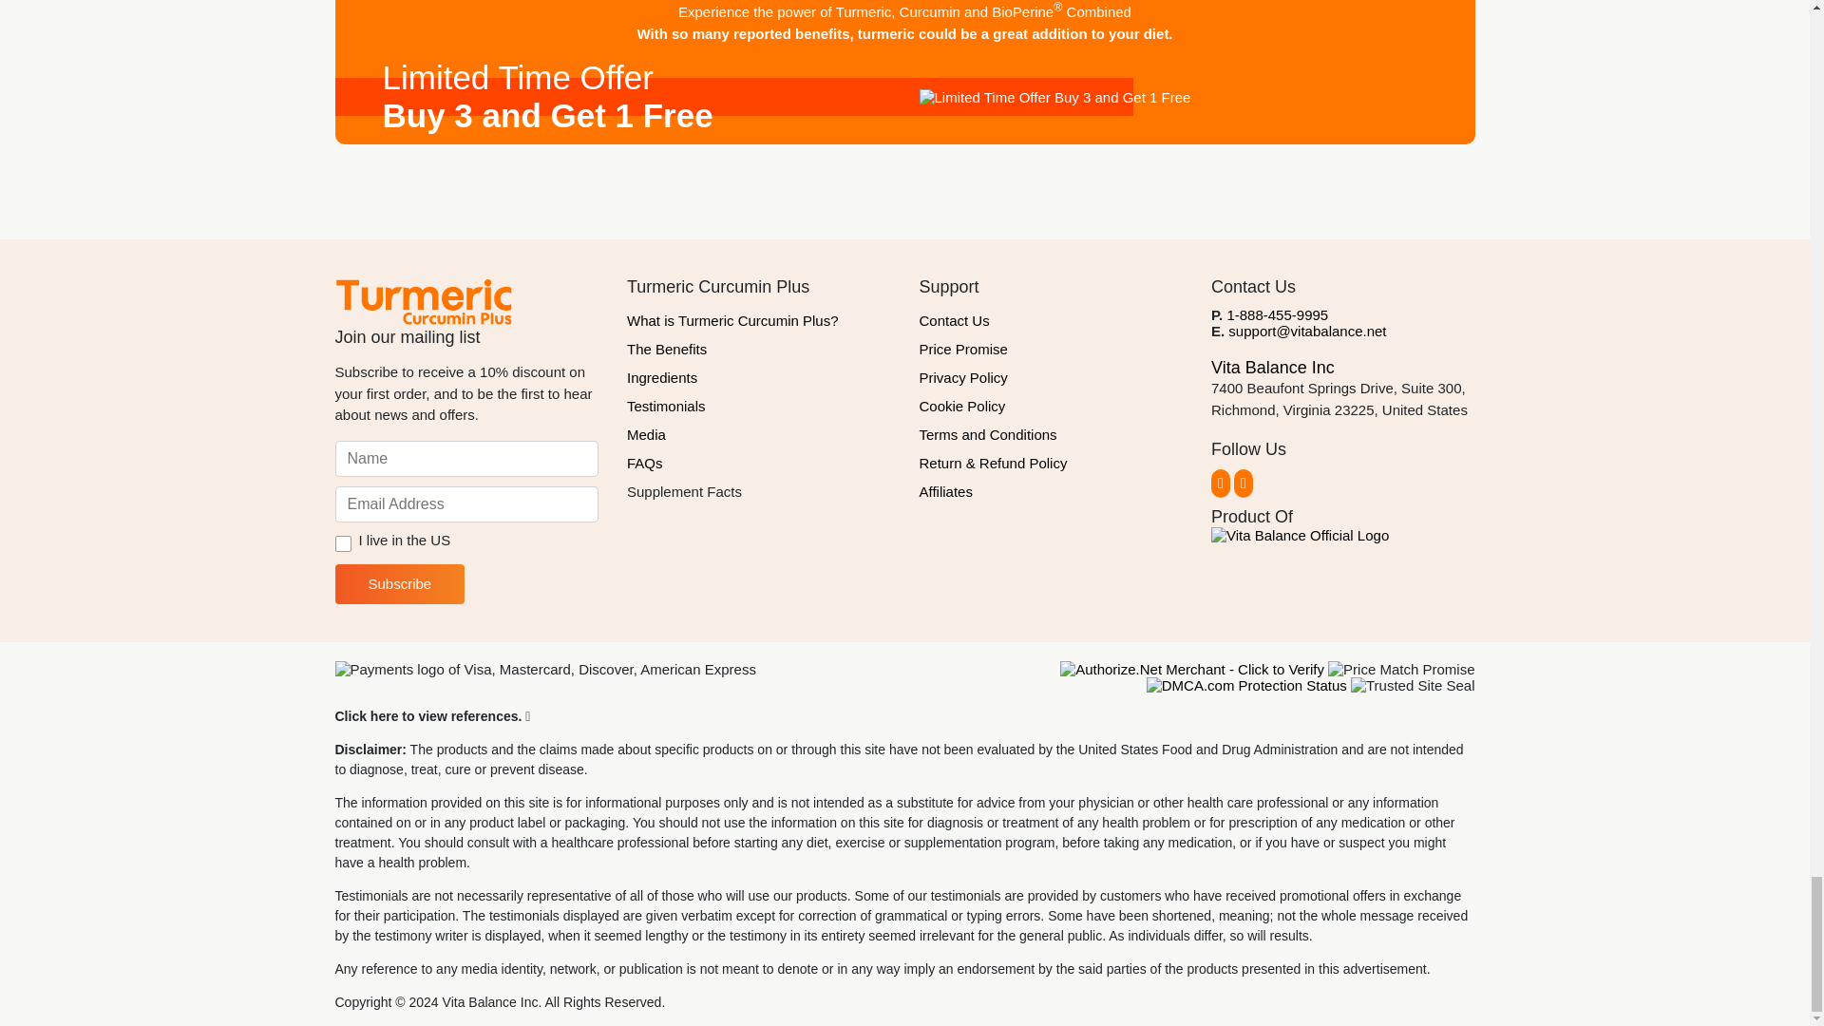  Describe the element at coordinates (1051, 321) in the screenshot. I see `Contact Us` at that location.